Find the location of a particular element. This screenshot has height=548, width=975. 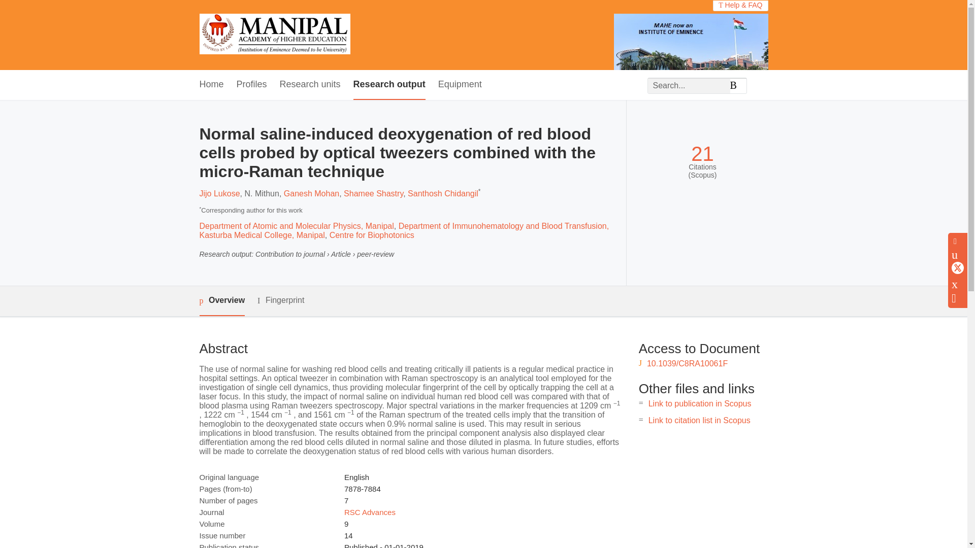

Equipment is located at coordinates (460, 85).